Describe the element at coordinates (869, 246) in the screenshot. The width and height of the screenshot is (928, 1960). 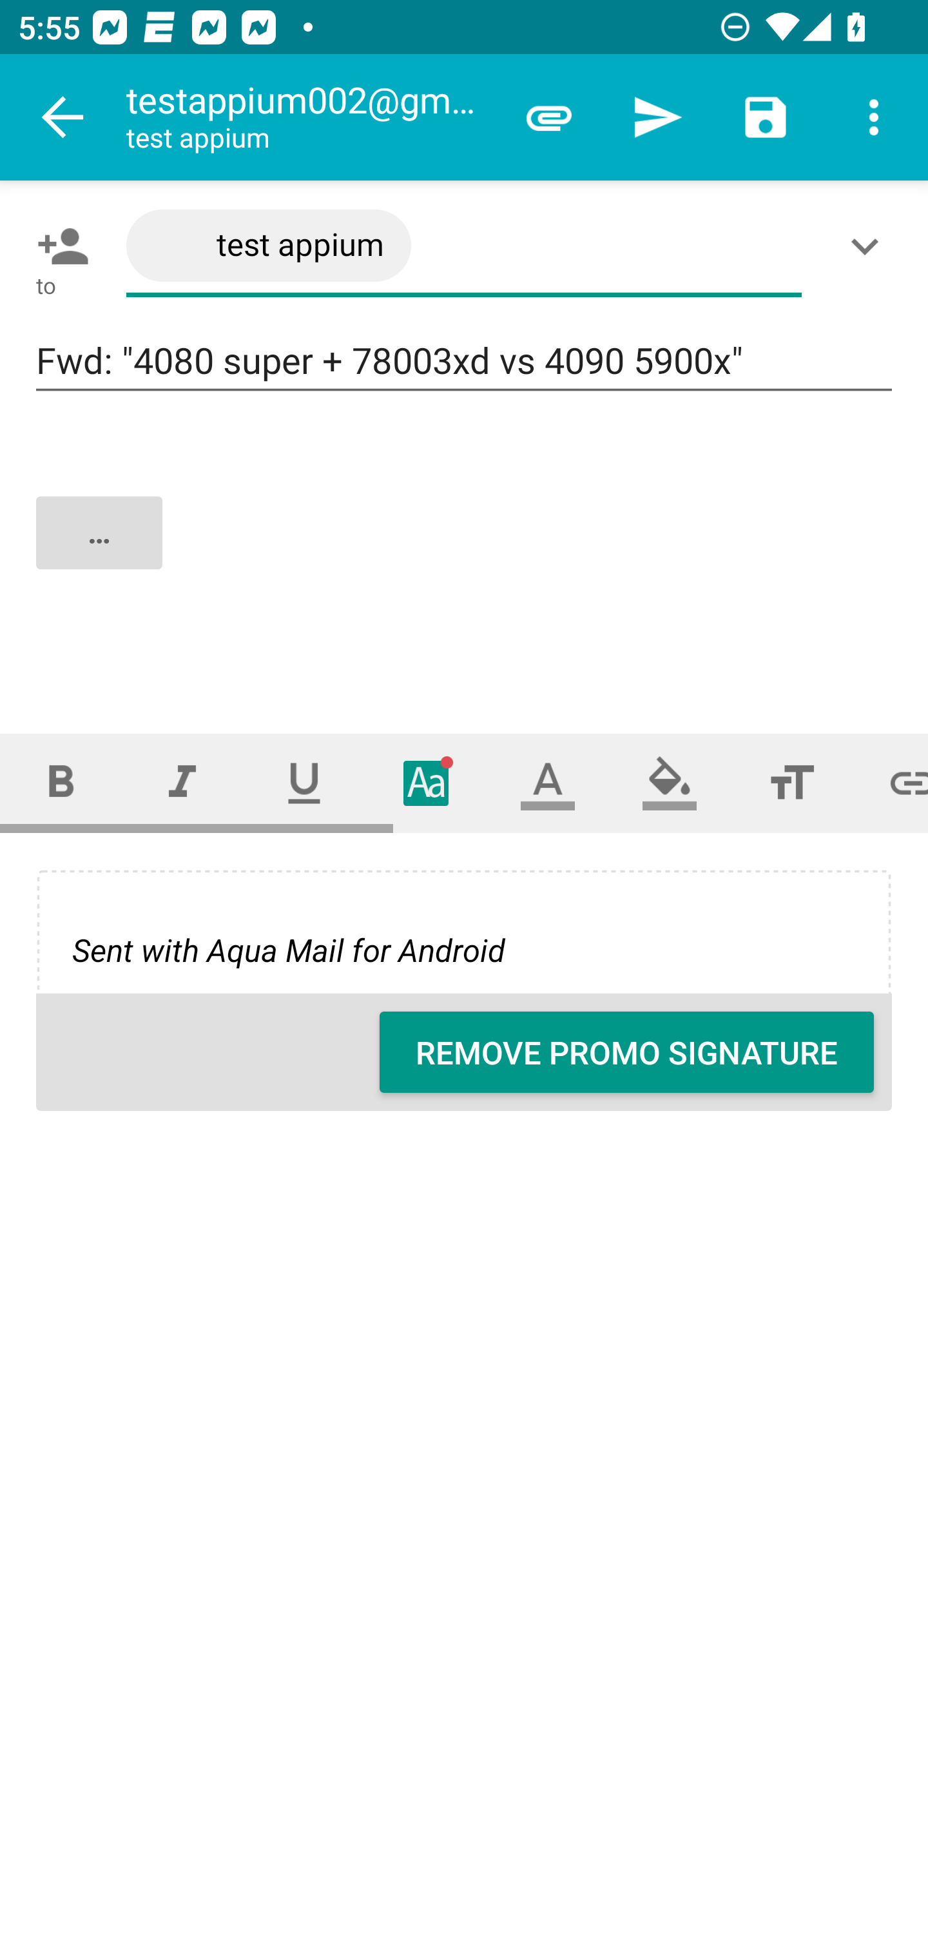
I see `Show/Add CC/BCC` at that location.